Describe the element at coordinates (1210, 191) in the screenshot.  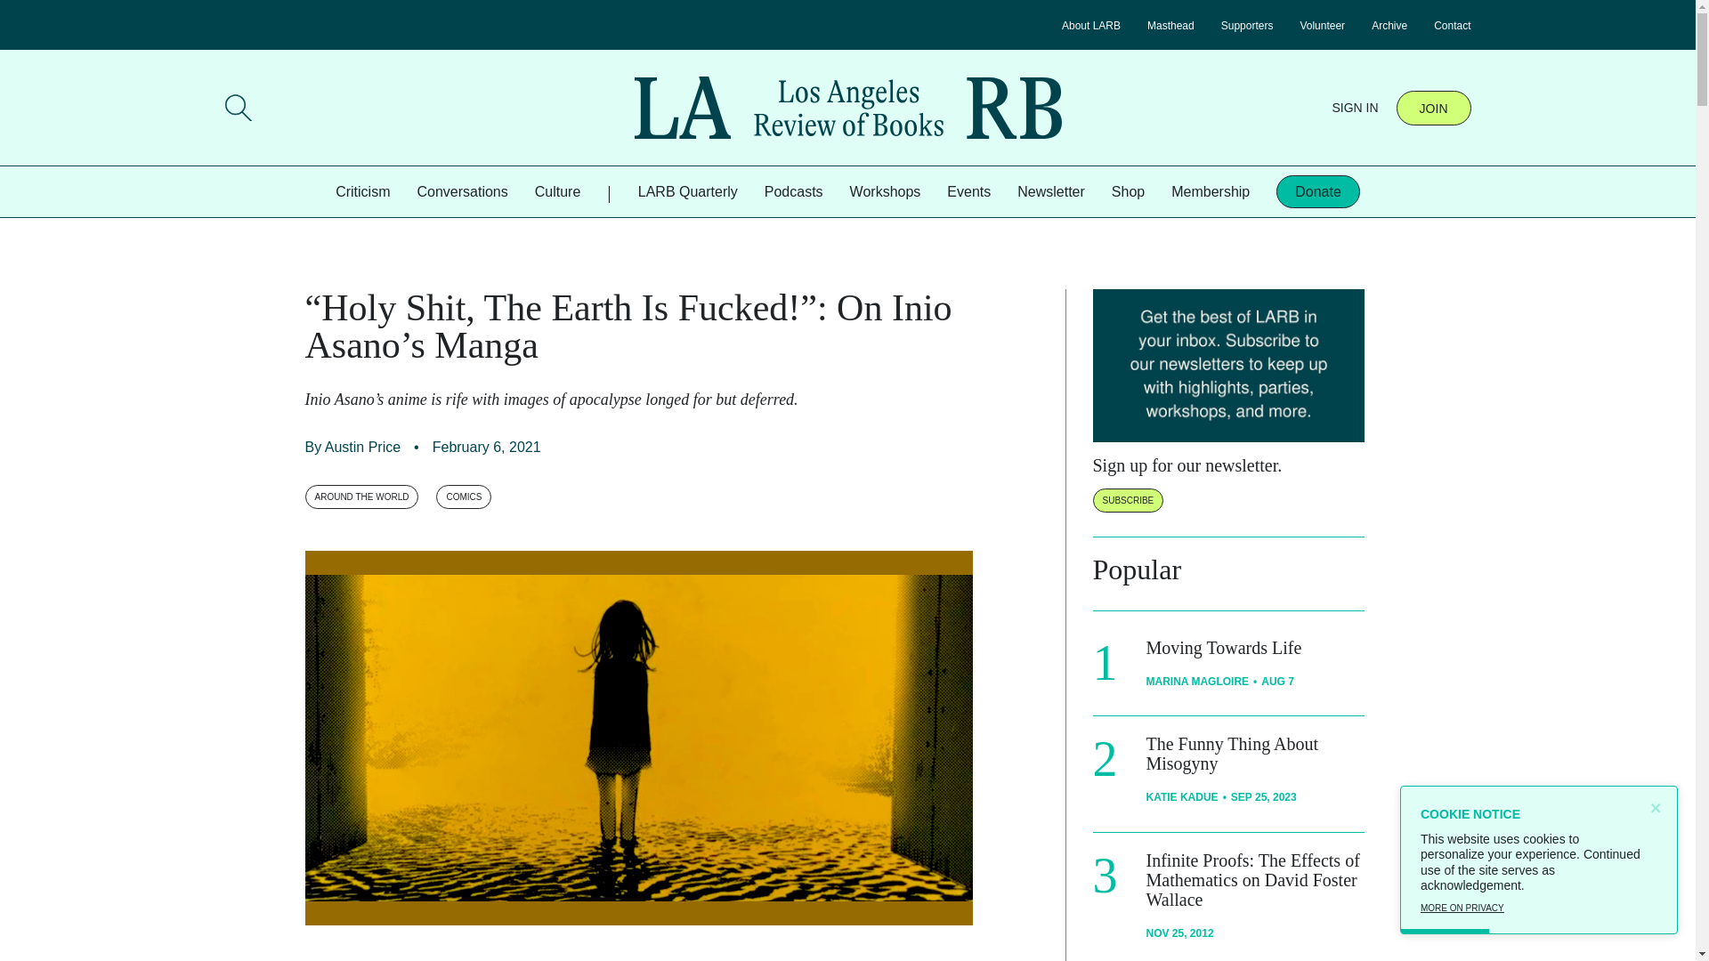
I see `Membership` at that location.